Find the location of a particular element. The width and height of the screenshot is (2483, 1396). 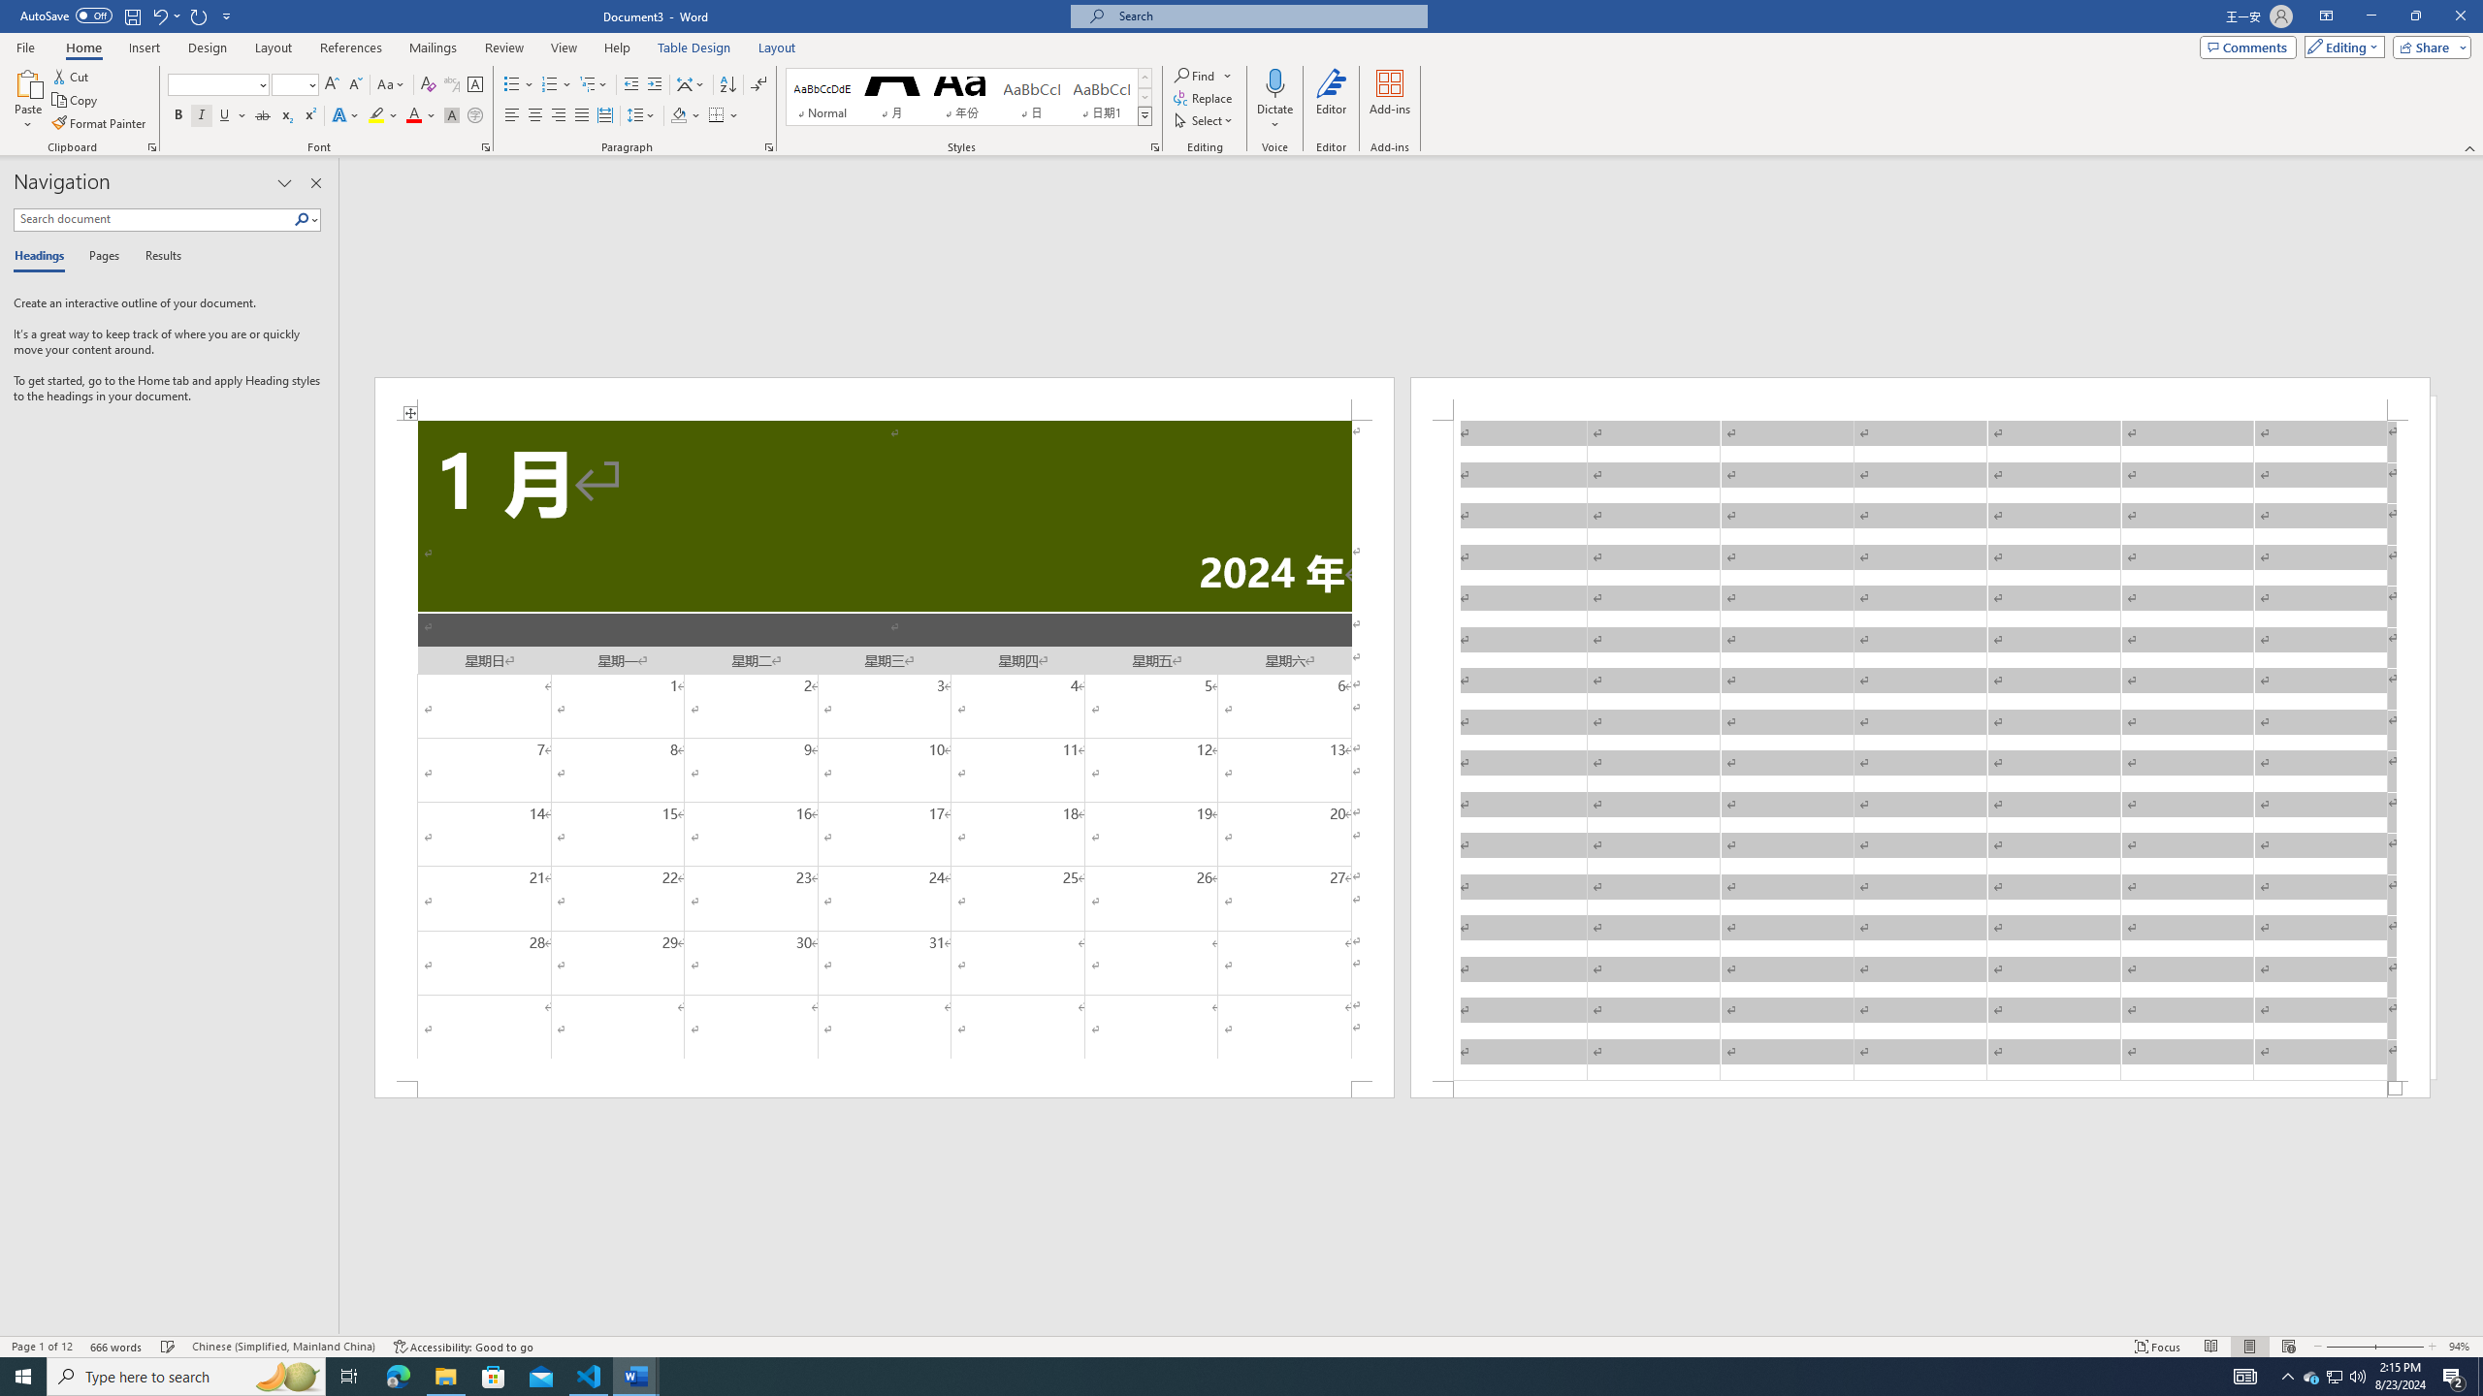

Center is located at coordinates (535, 116).